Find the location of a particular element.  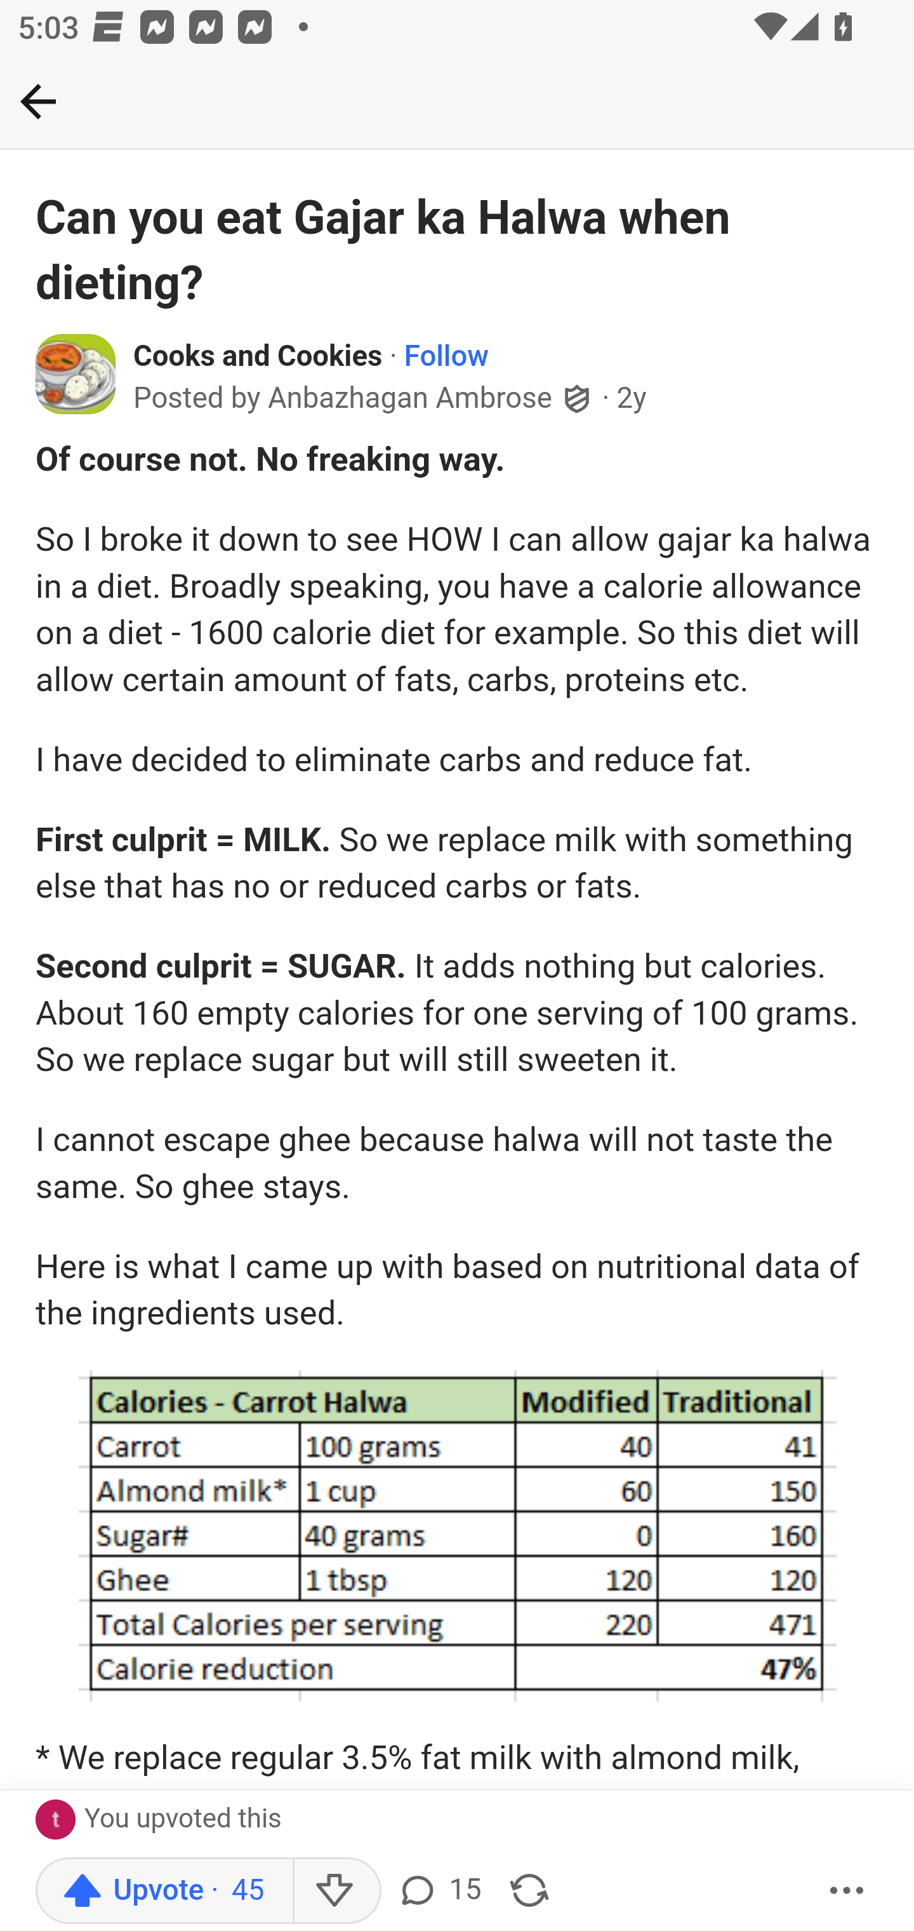

15 comments is located at coordinates (439, 1891).